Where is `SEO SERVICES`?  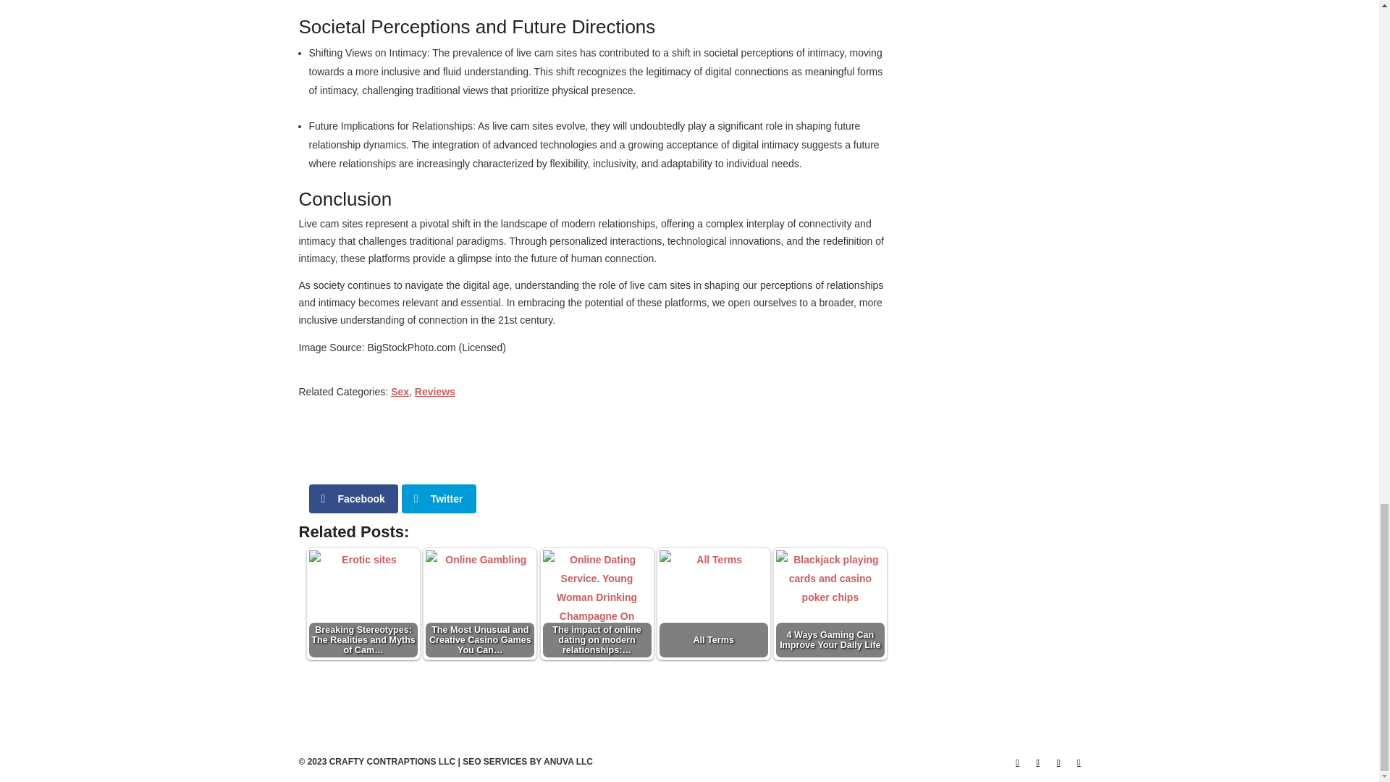 SEO SERVICES is located at coordinates (494, 762).